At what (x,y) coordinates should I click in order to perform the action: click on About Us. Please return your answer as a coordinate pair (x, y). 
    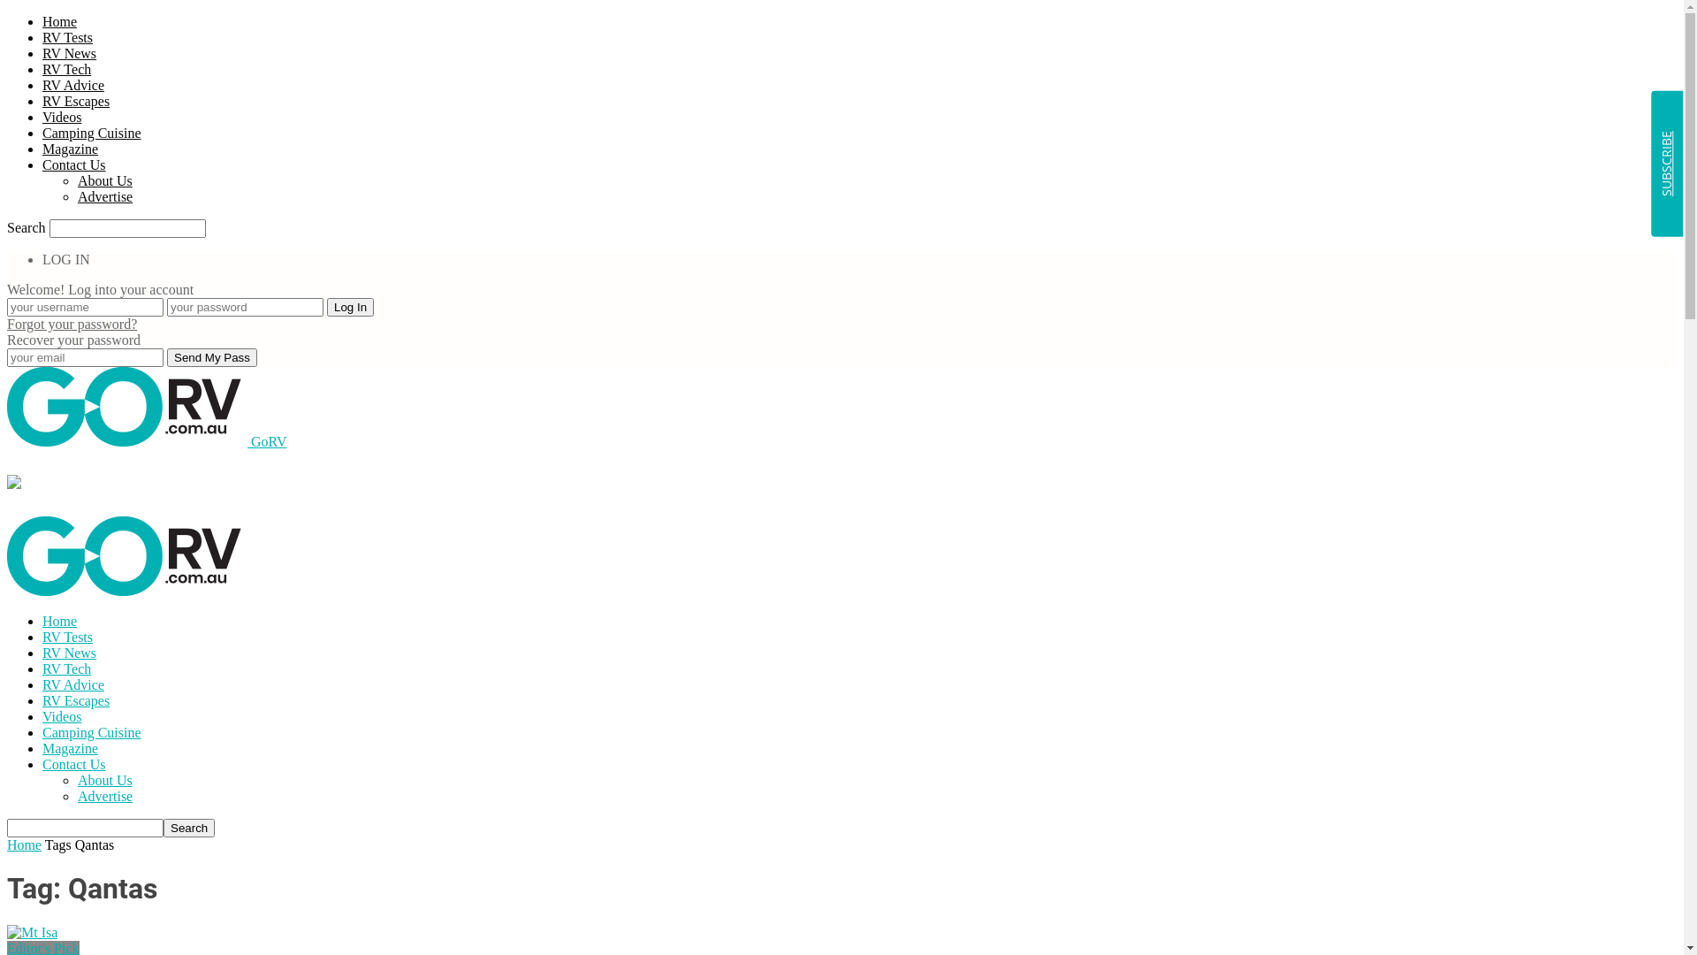
    Looking at the image, I should click on (105, 180).